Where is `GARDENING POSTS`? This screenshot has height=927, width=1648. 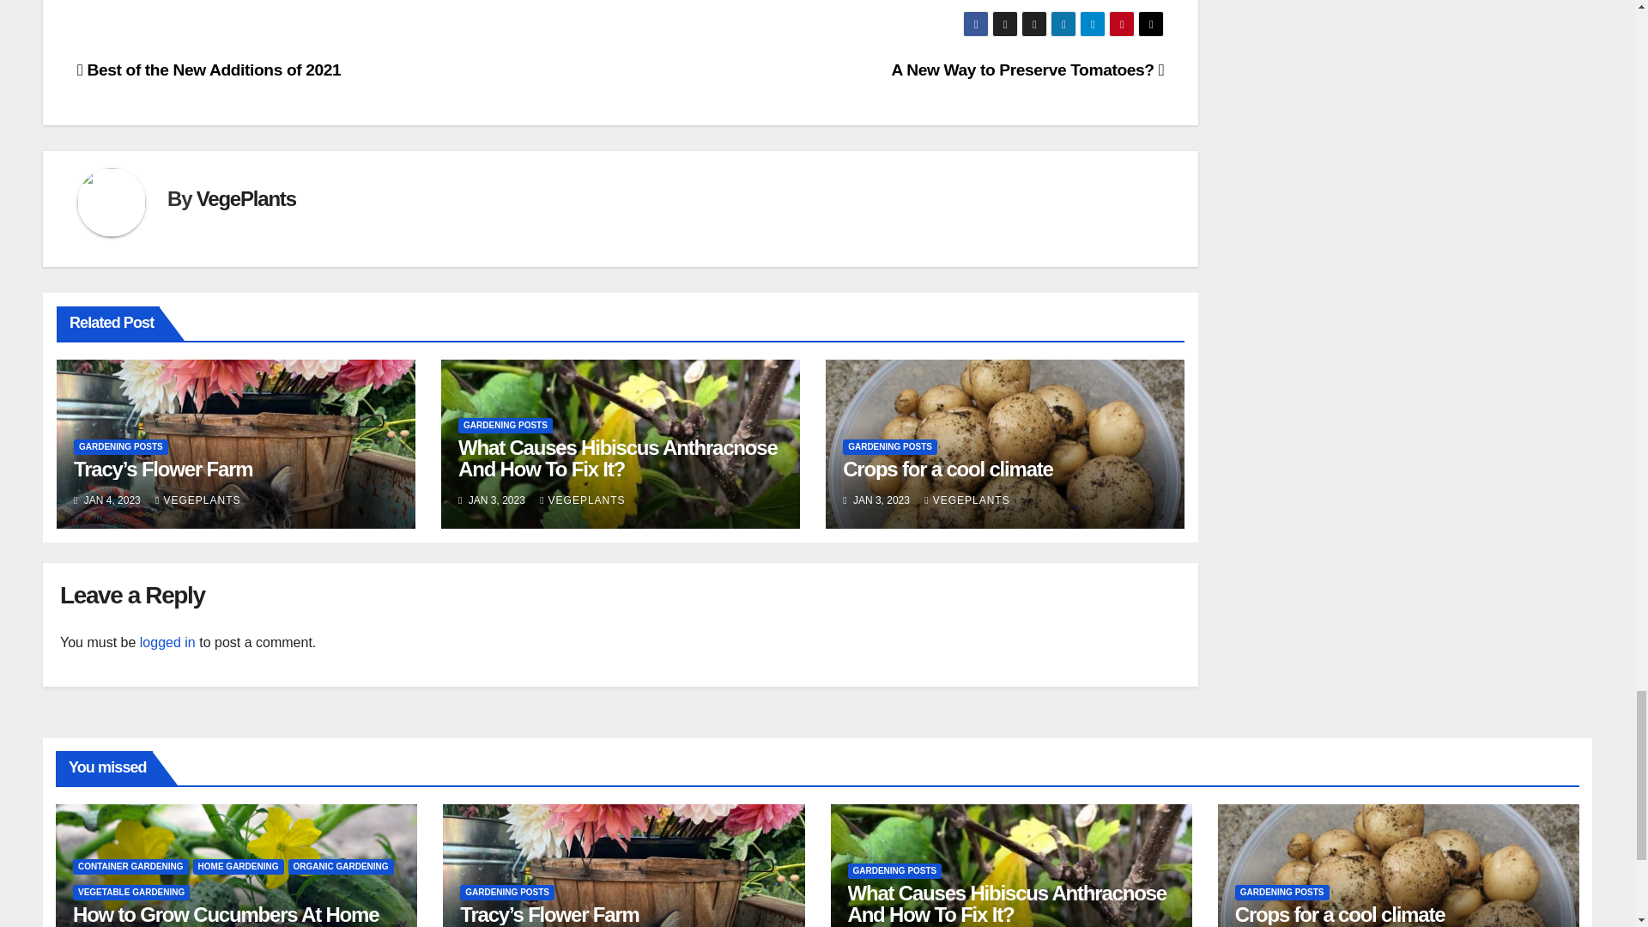 GARDENING POSTS is located at coordinates (120, 446).